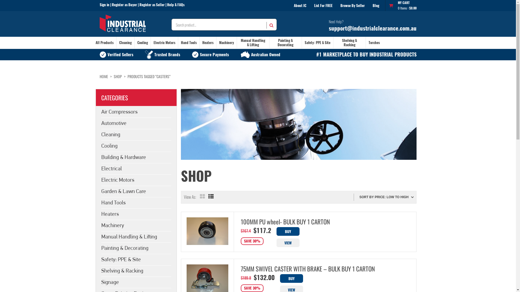  I want to click on Hand Tools, so click(189, 43).